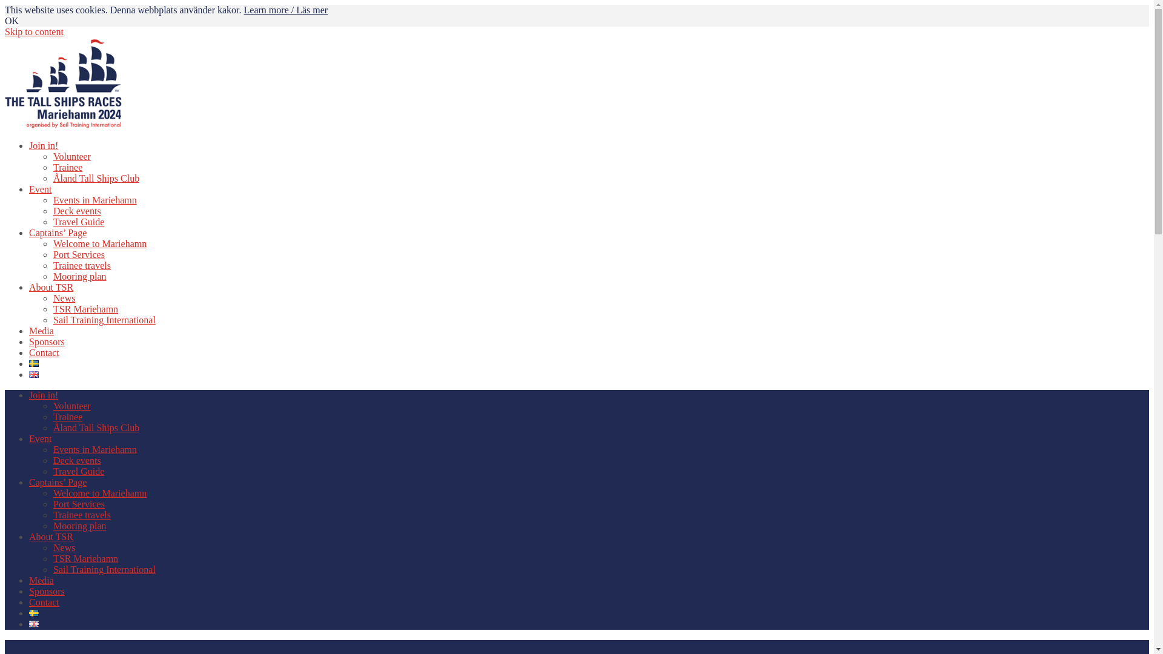 The height and width of the screenshot is (654, 1163). Describe the element at coordinates (34, 363) in the screenshot. I see `Svenska` at that location.